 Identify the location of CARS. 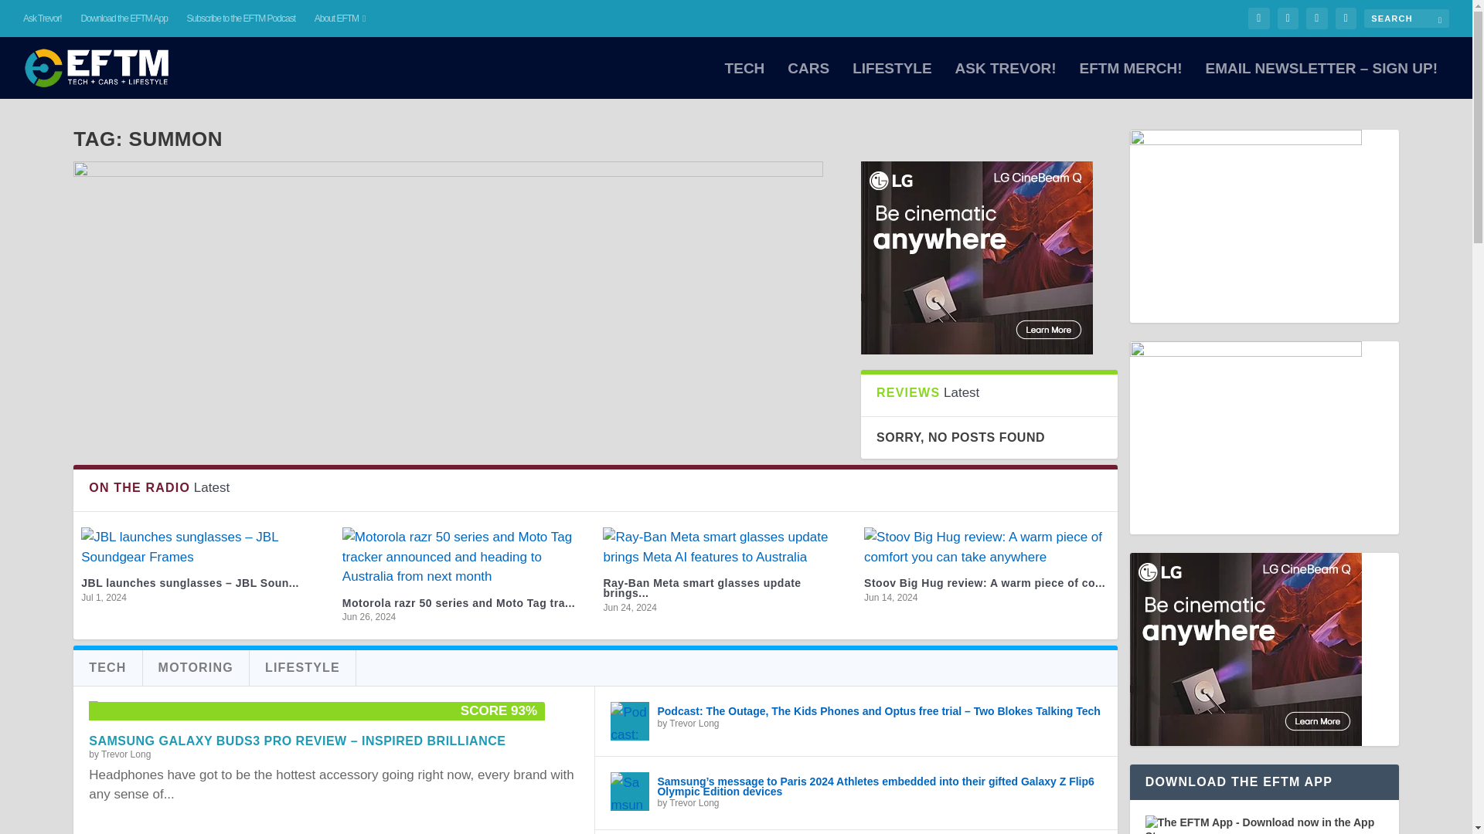
(808, 80).